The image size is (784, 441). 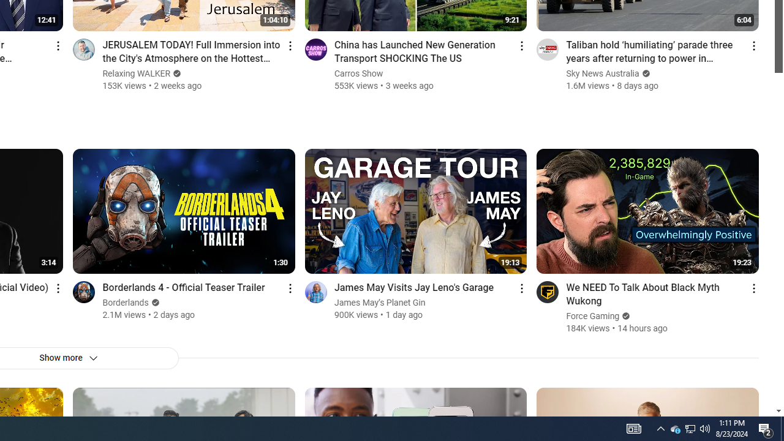 I want to click on Force Gaming, so click(x=593, y=316).